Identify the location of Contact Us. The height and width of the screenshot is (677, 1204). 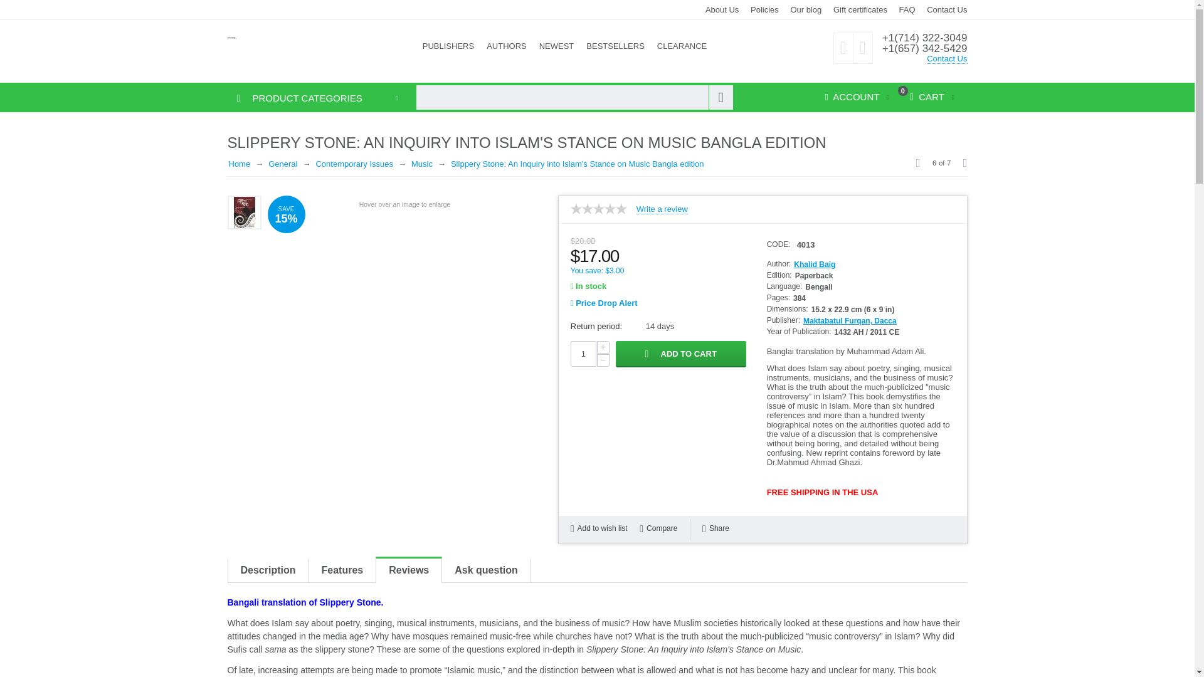
(947, 59).